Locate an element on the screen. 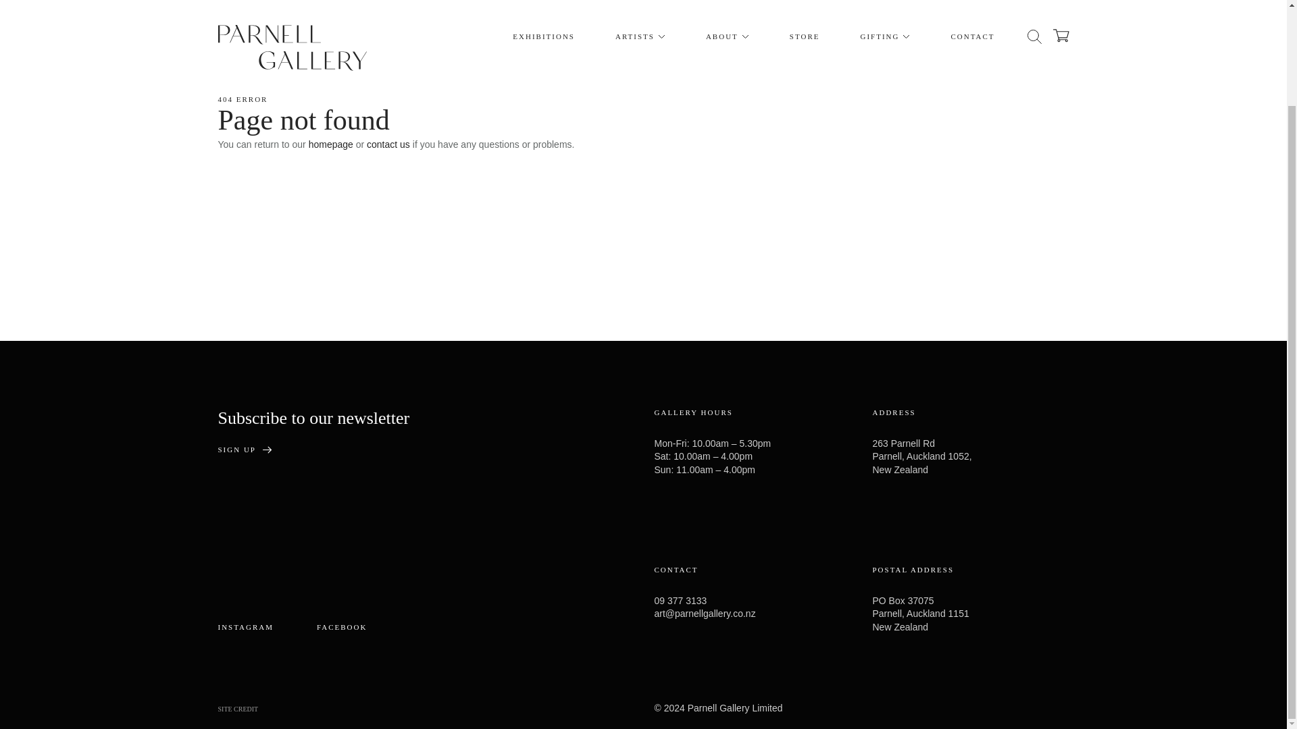  INSTAGRAM is located at coordinates (246, 628).